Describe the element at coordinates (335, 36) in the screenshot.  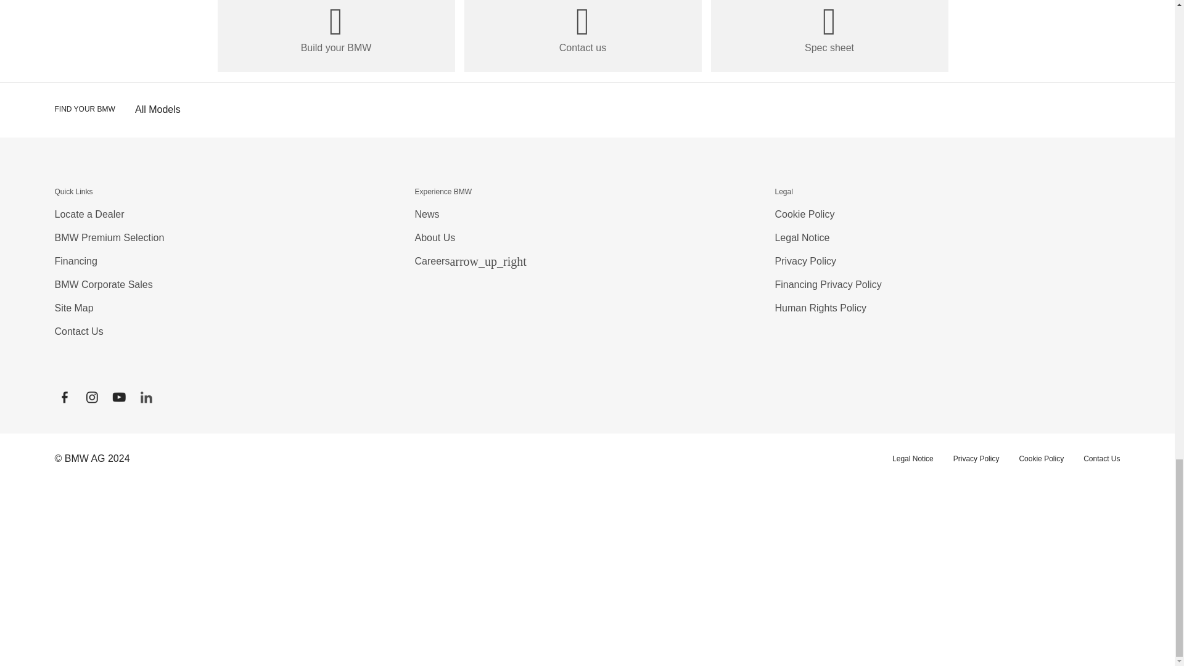
I see `Build your BMW` at that location.